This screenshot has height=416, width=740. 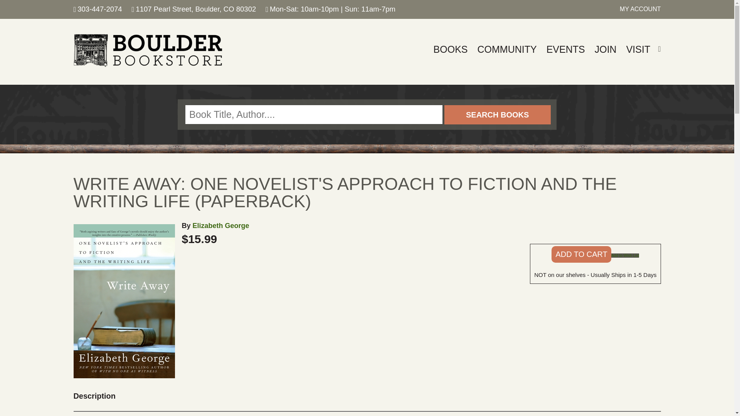 What do you see at coordinates (451, 49) in the screenshot?
I see `BOOKS` at bounding box center [451, 49].